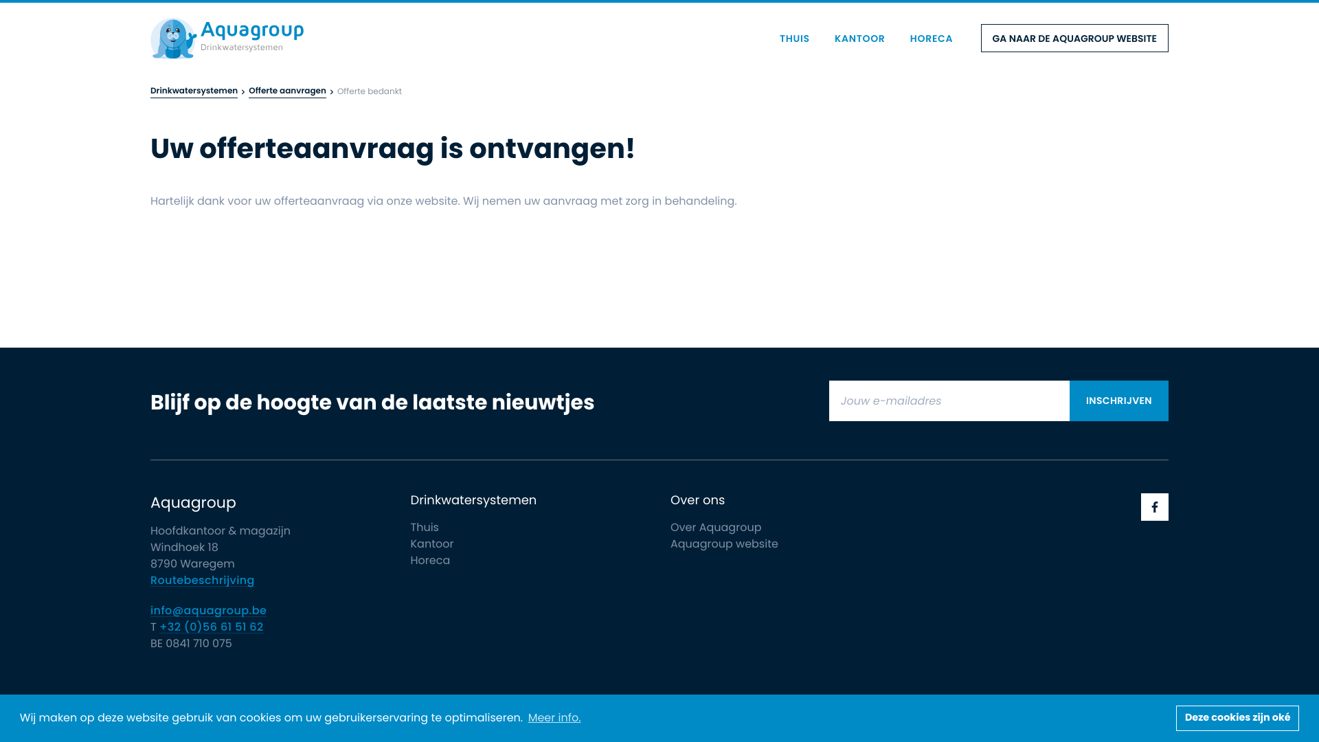 The height and width of the screenshot is (742, 1319). I want to click on Offerte aanvragen, so click(287, 92).